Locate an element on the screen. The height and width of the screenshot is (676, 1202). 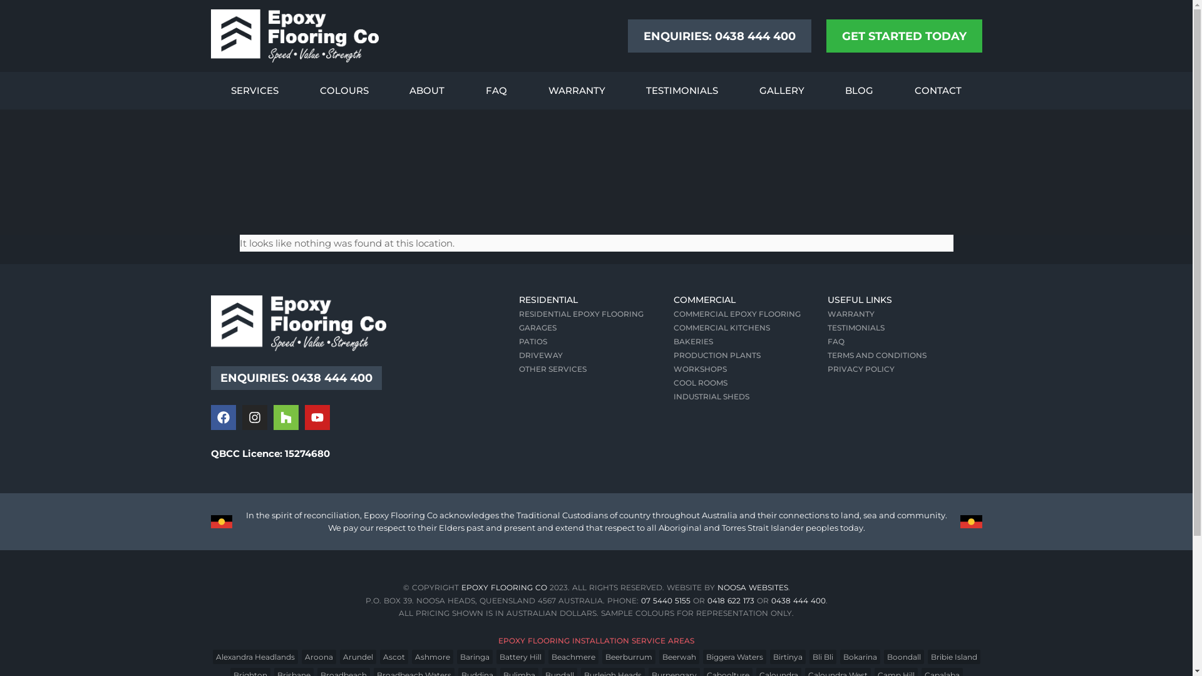
Bokarina is located at coordinates (860, 657).